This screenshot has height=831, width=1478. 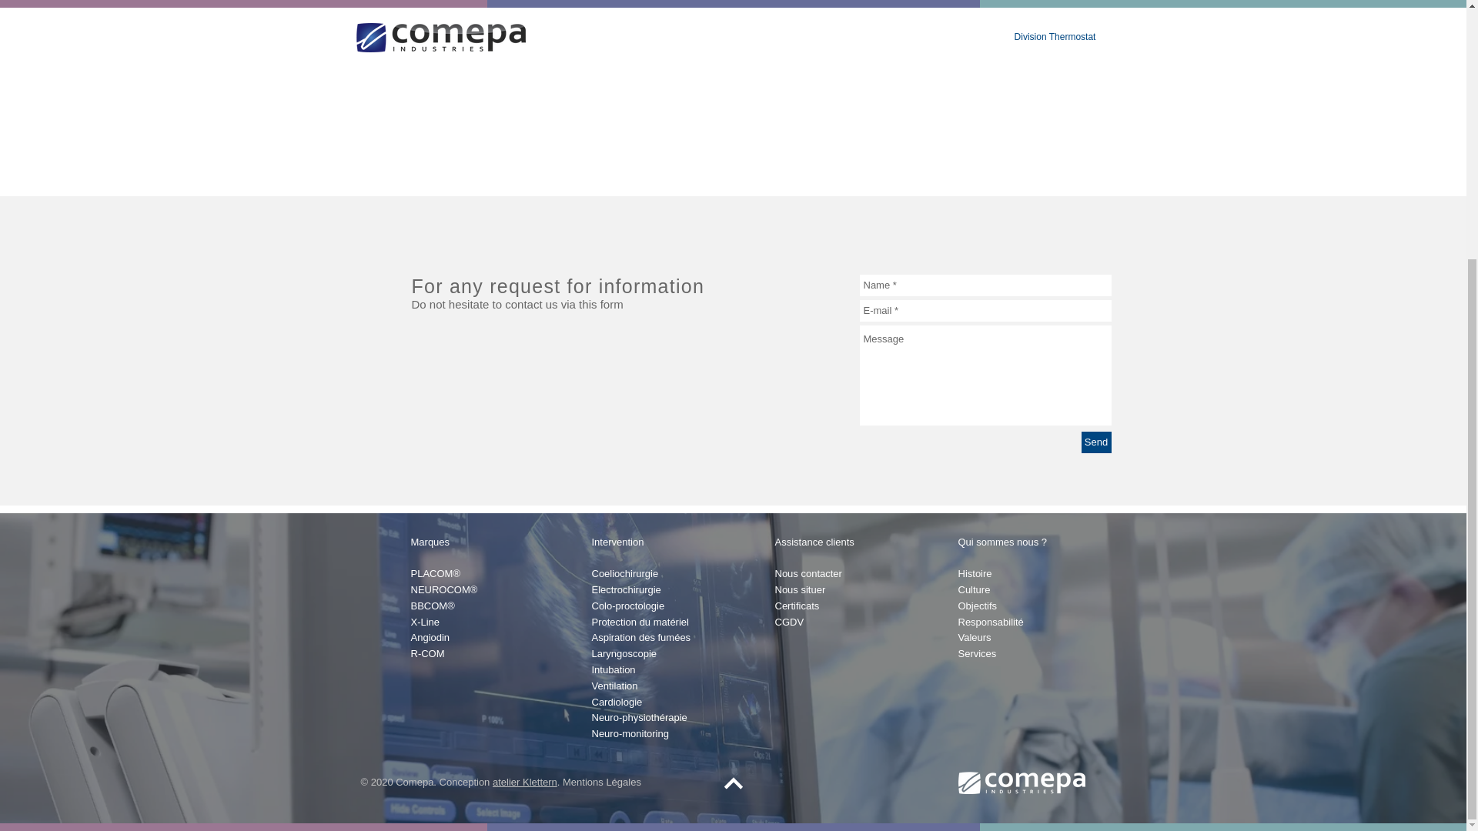 I want to click on Electrochirurgie, so click(x=626, y=589).